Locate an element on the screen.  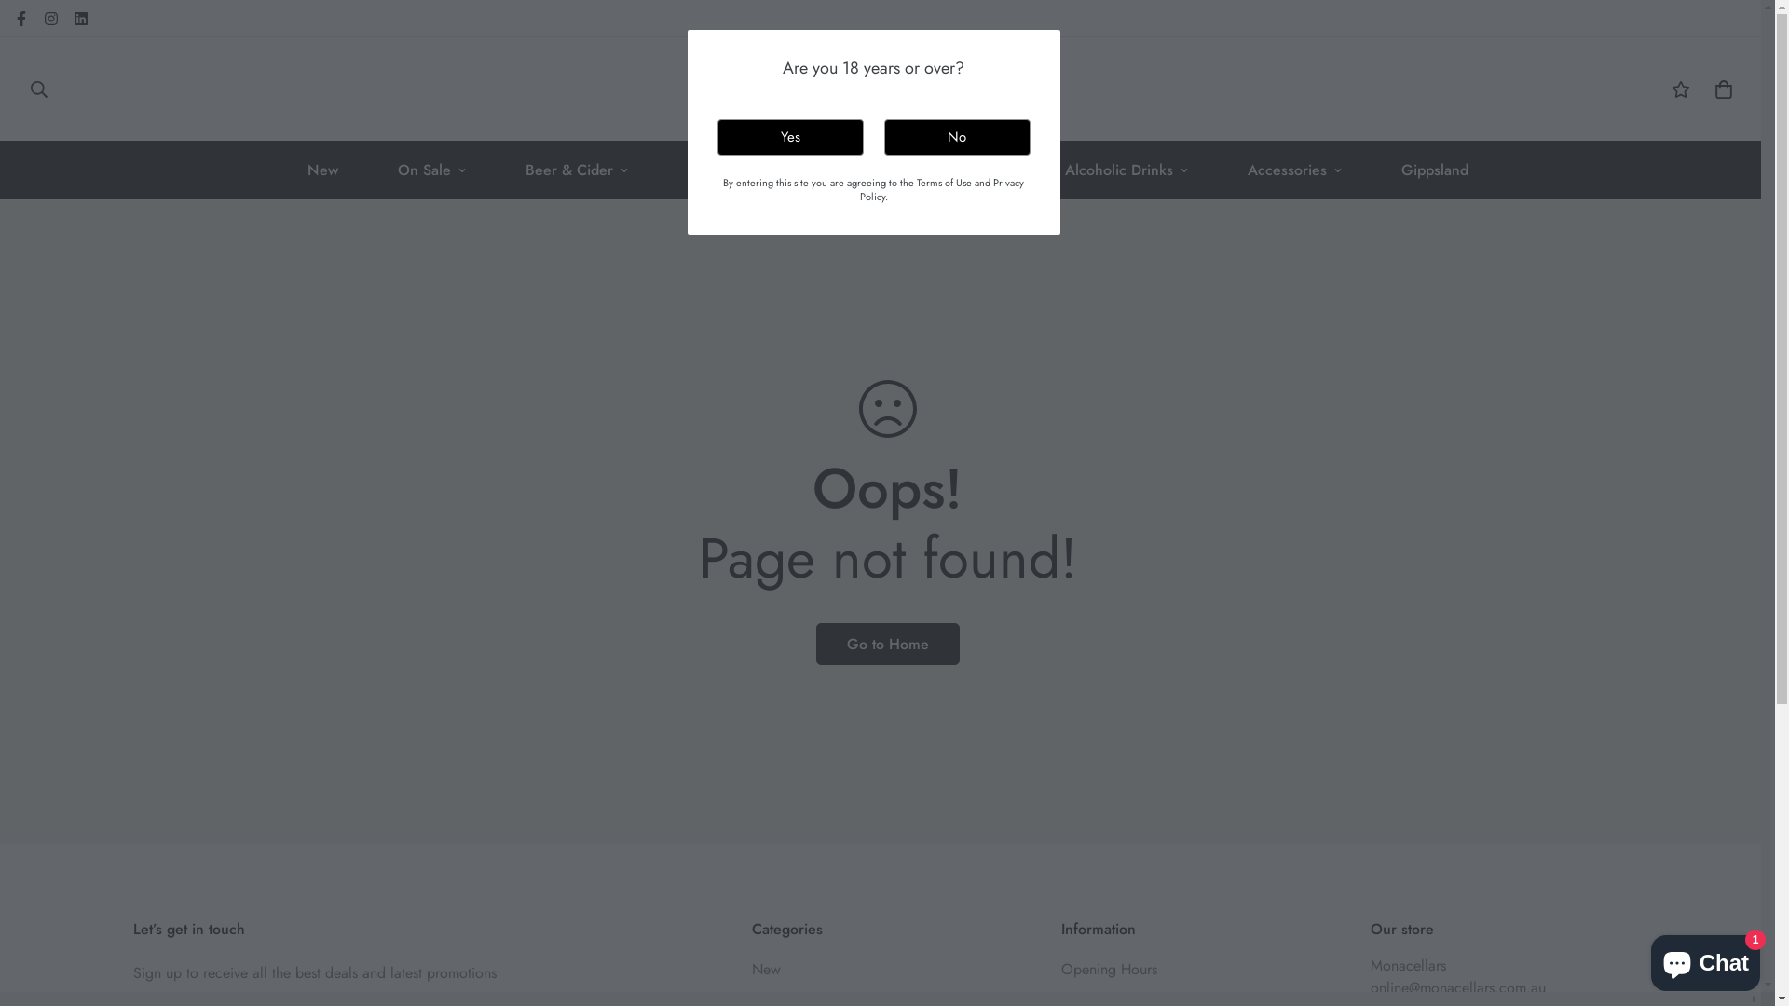
Shopify online store chat is located at coordinates (1705, 959).